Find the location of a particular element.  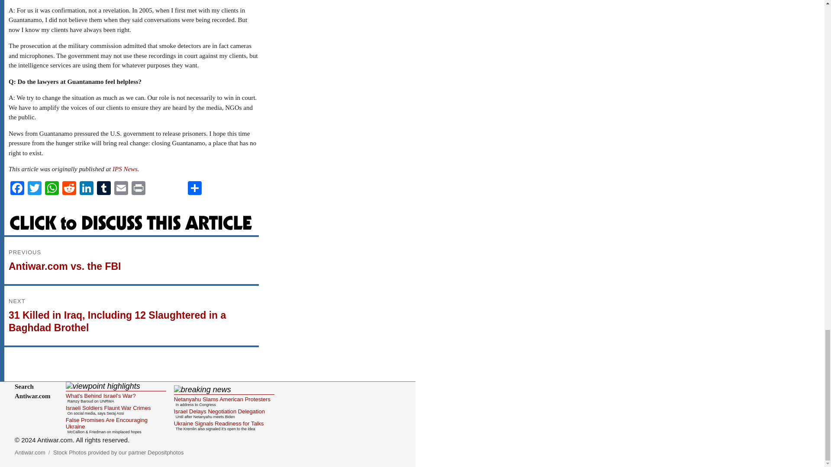

Reddit is located at coordinates (69, 189).